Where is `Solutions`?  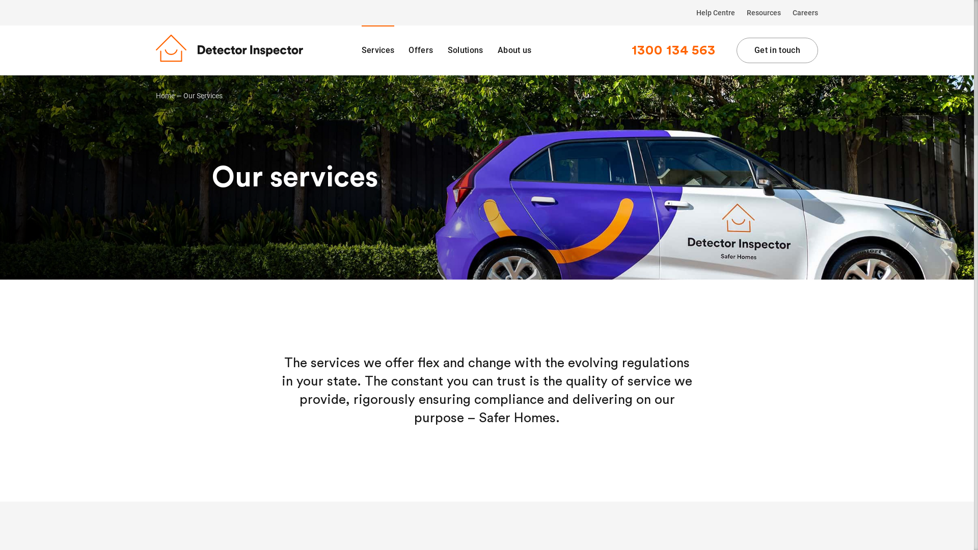
Solutions is located at coordinates (466, 50).